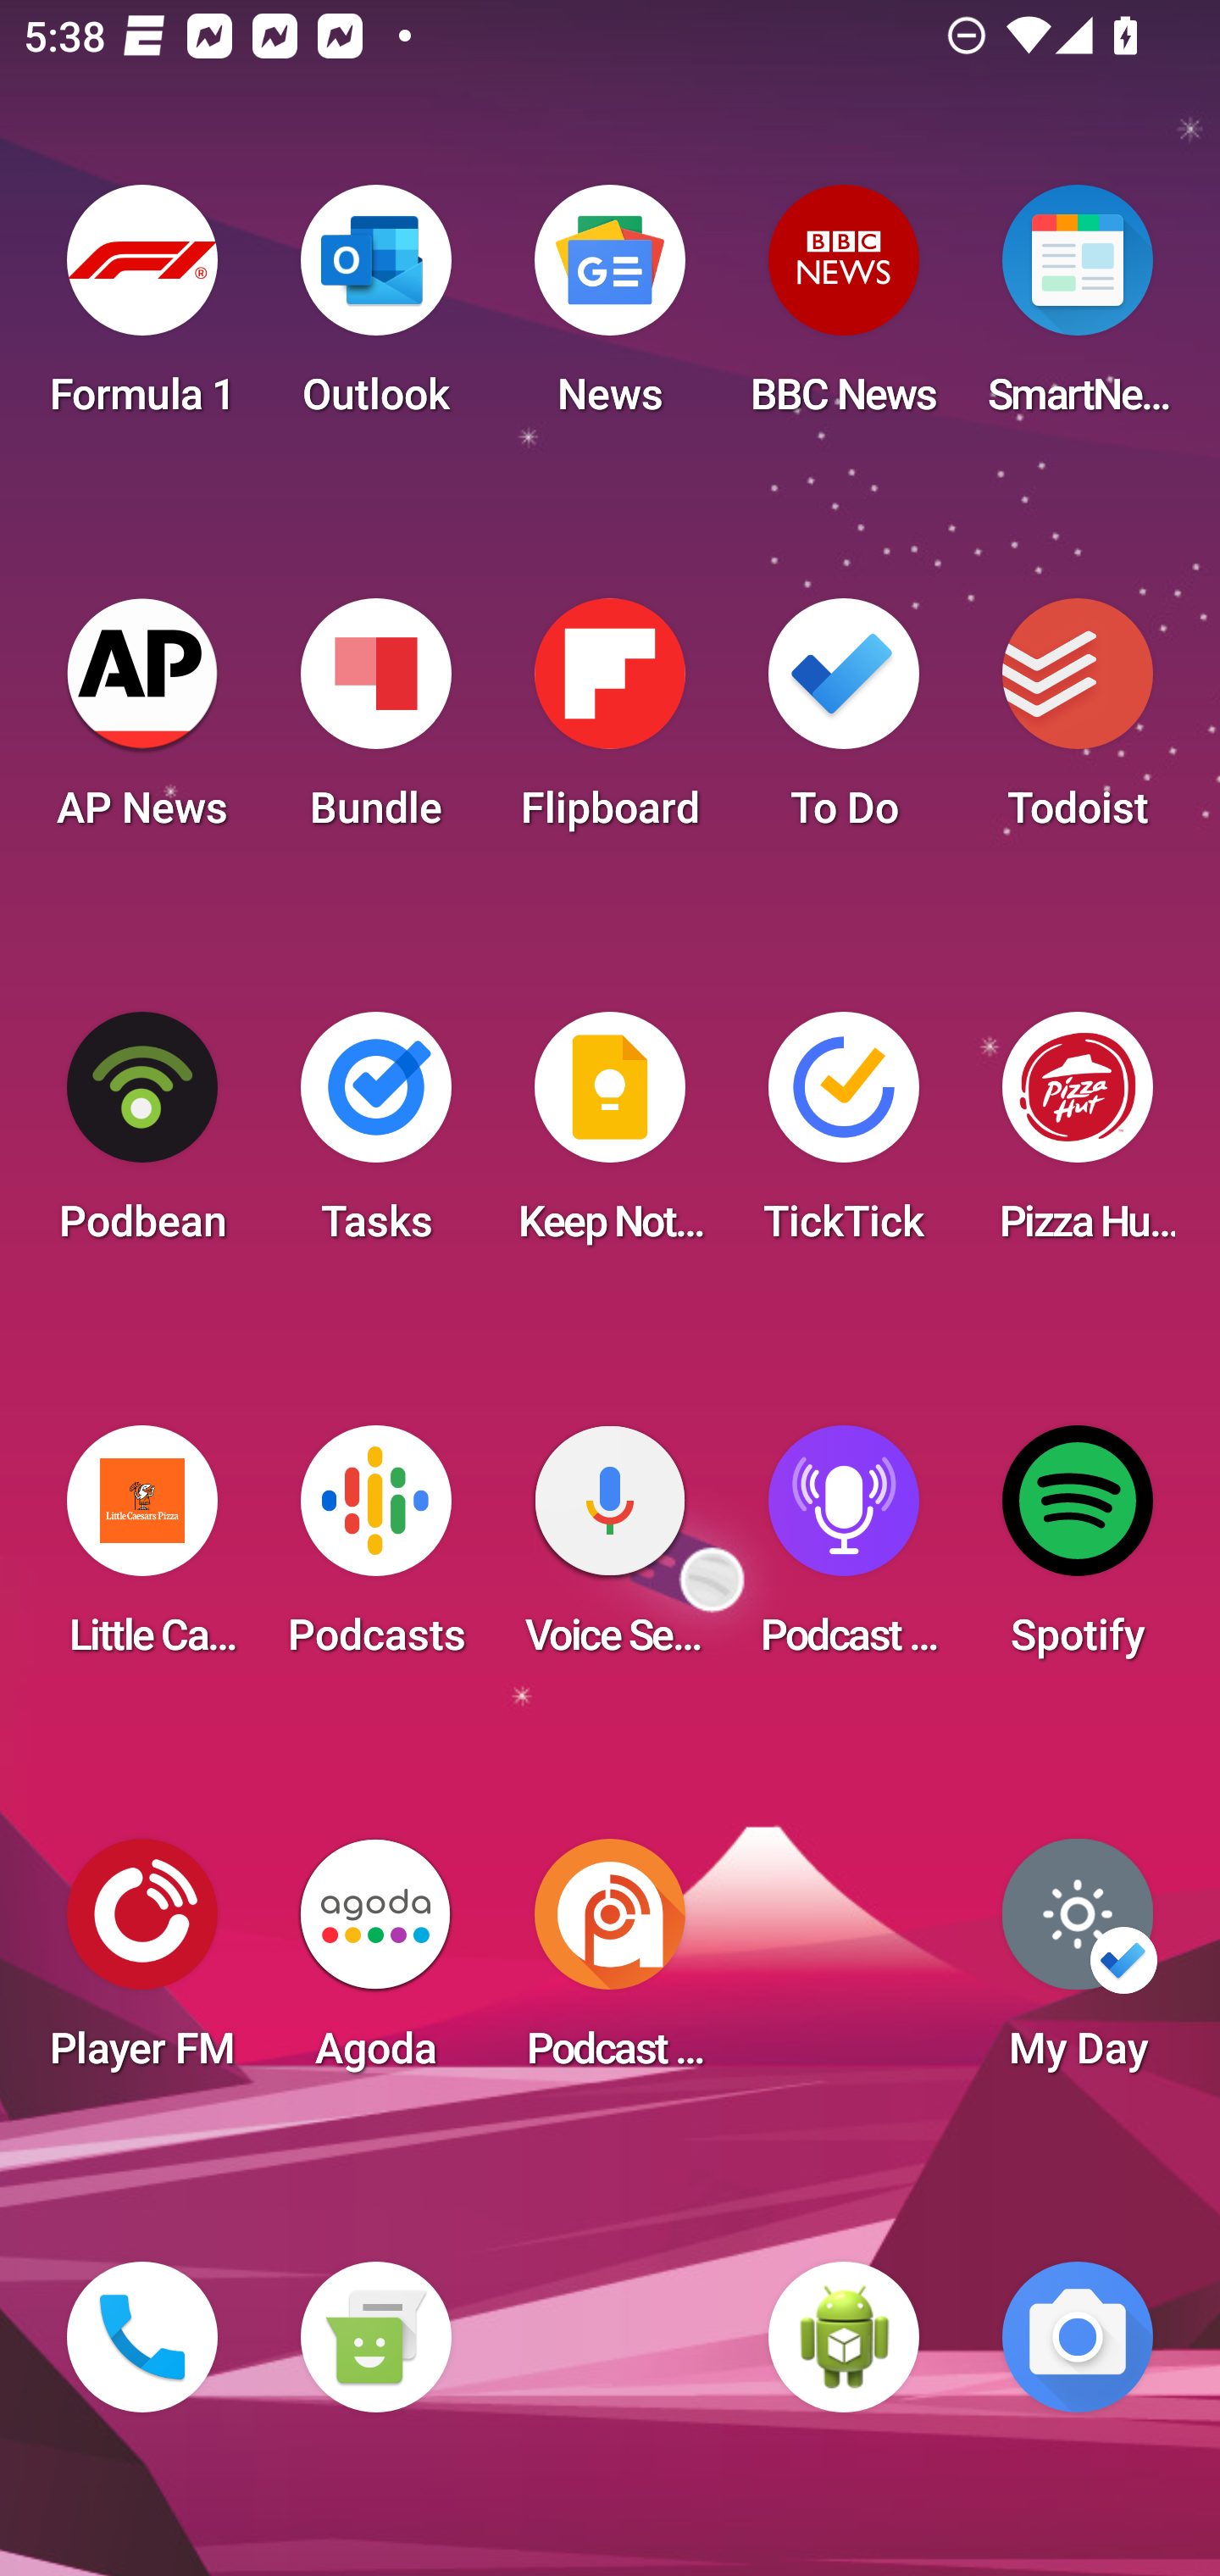 The width and height of the screenshot is (1220, 2576). Describe the element at coordinates (610, 1137) in the screenshot. I see `Keep Notes` at that location.